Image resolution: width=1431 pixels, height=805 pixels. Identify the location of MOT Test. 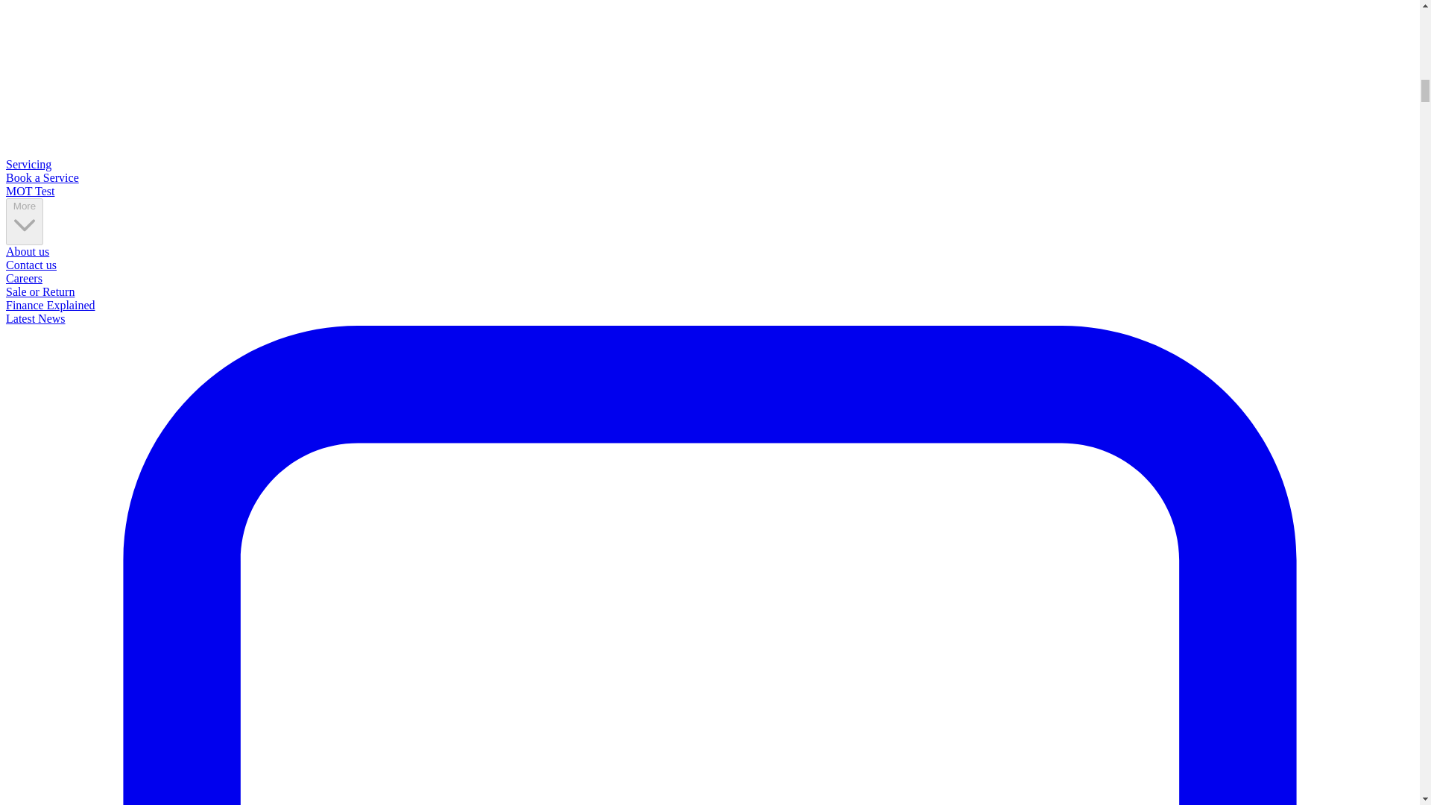
(30, 191).